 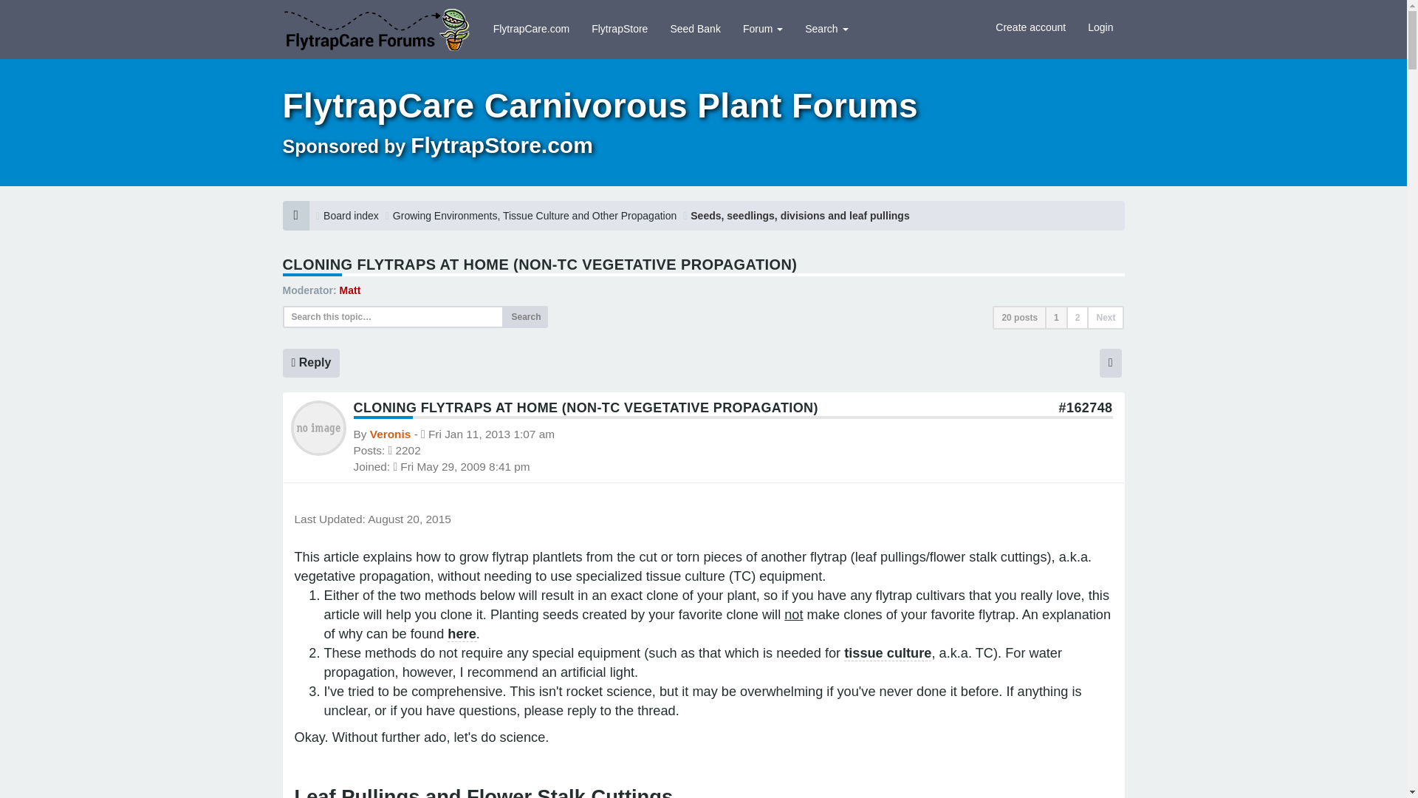 I want to click on 2, so click(x=1077, y=318).